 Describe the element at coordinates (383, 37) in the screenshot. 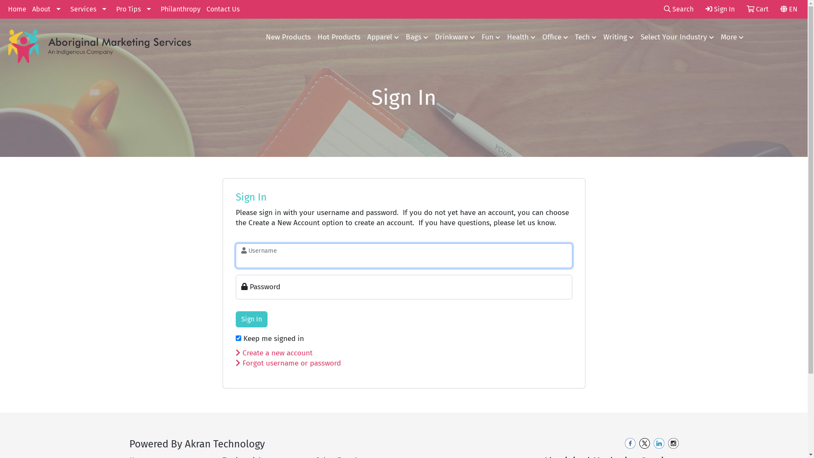

I see `Apparel` at that location.